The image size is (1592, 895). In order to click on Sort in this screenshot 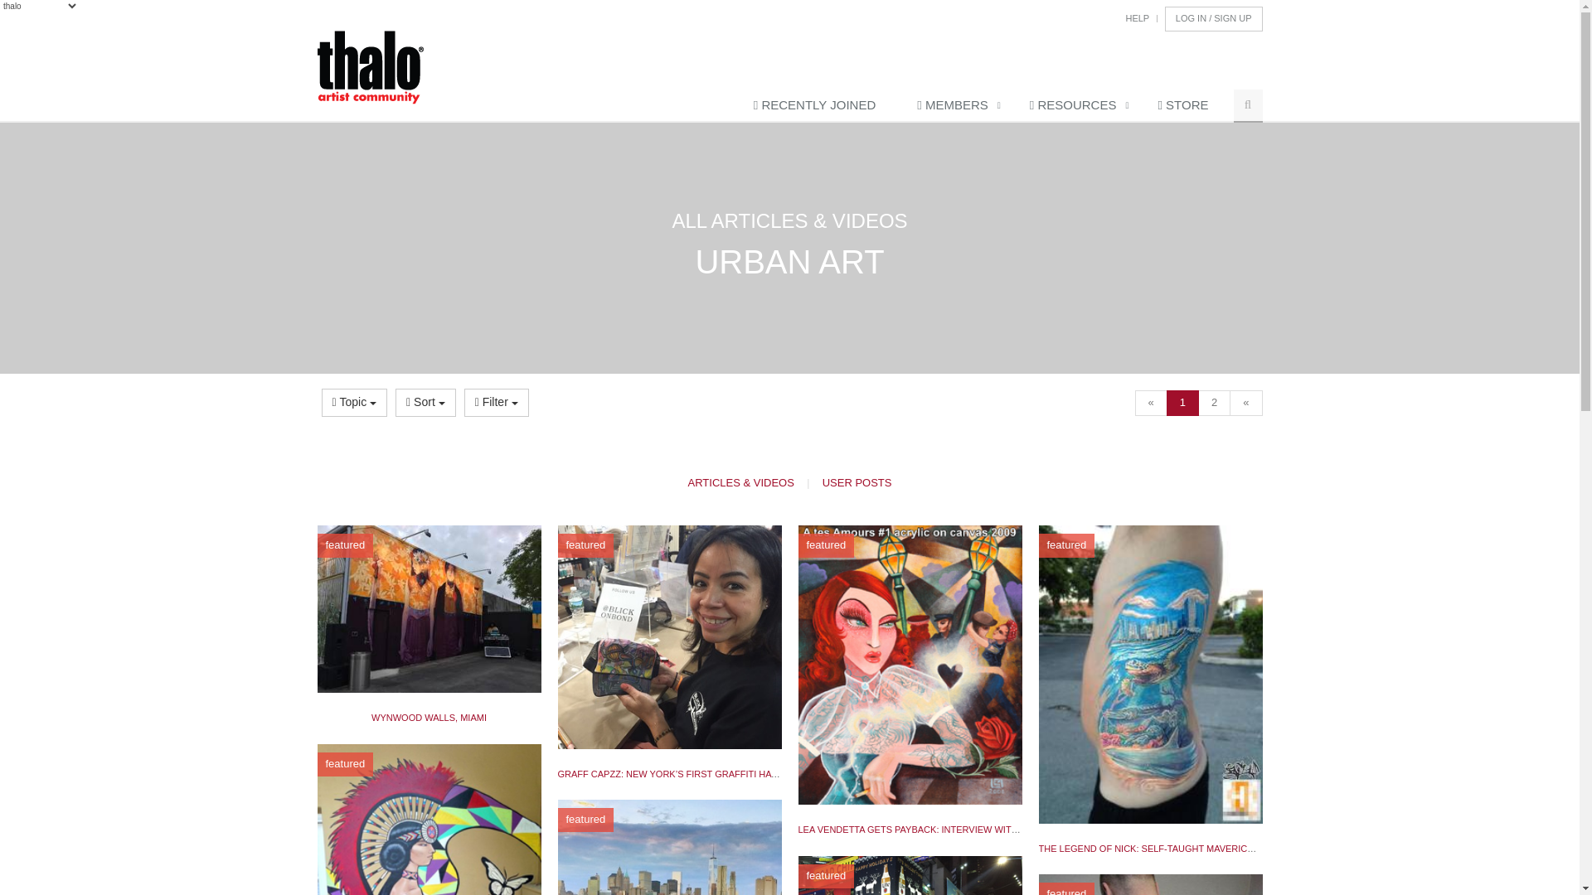, I will do `click(425, 403)`.